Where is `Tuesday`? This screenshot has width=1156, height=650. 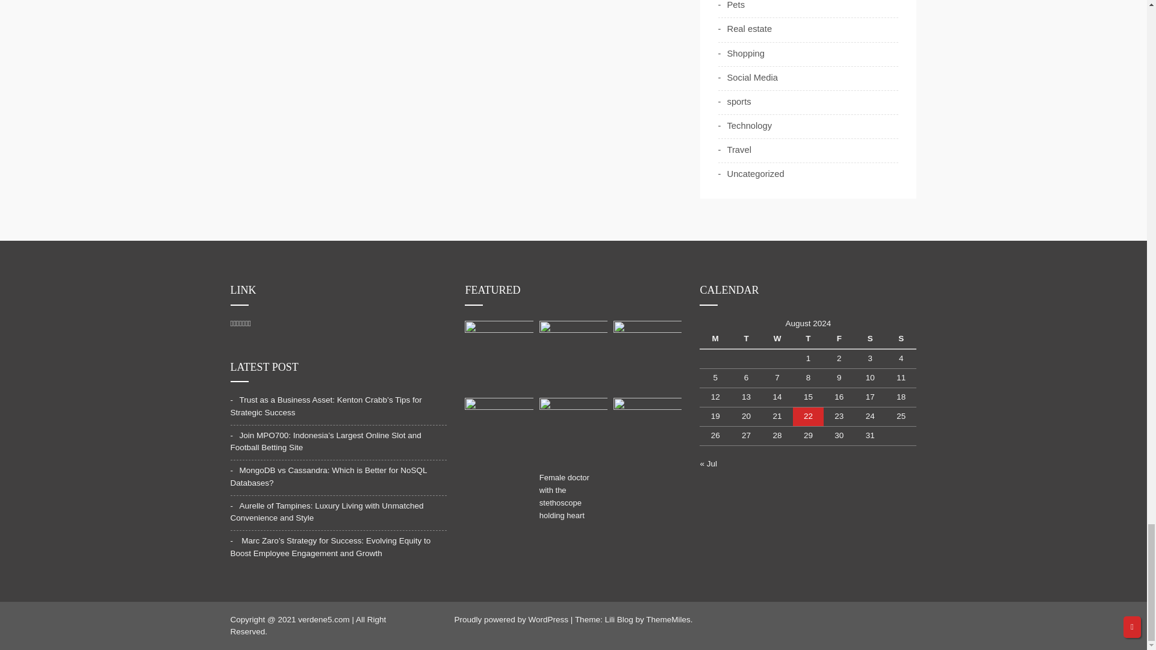
Tuesday is located at coordinates (746, 339).